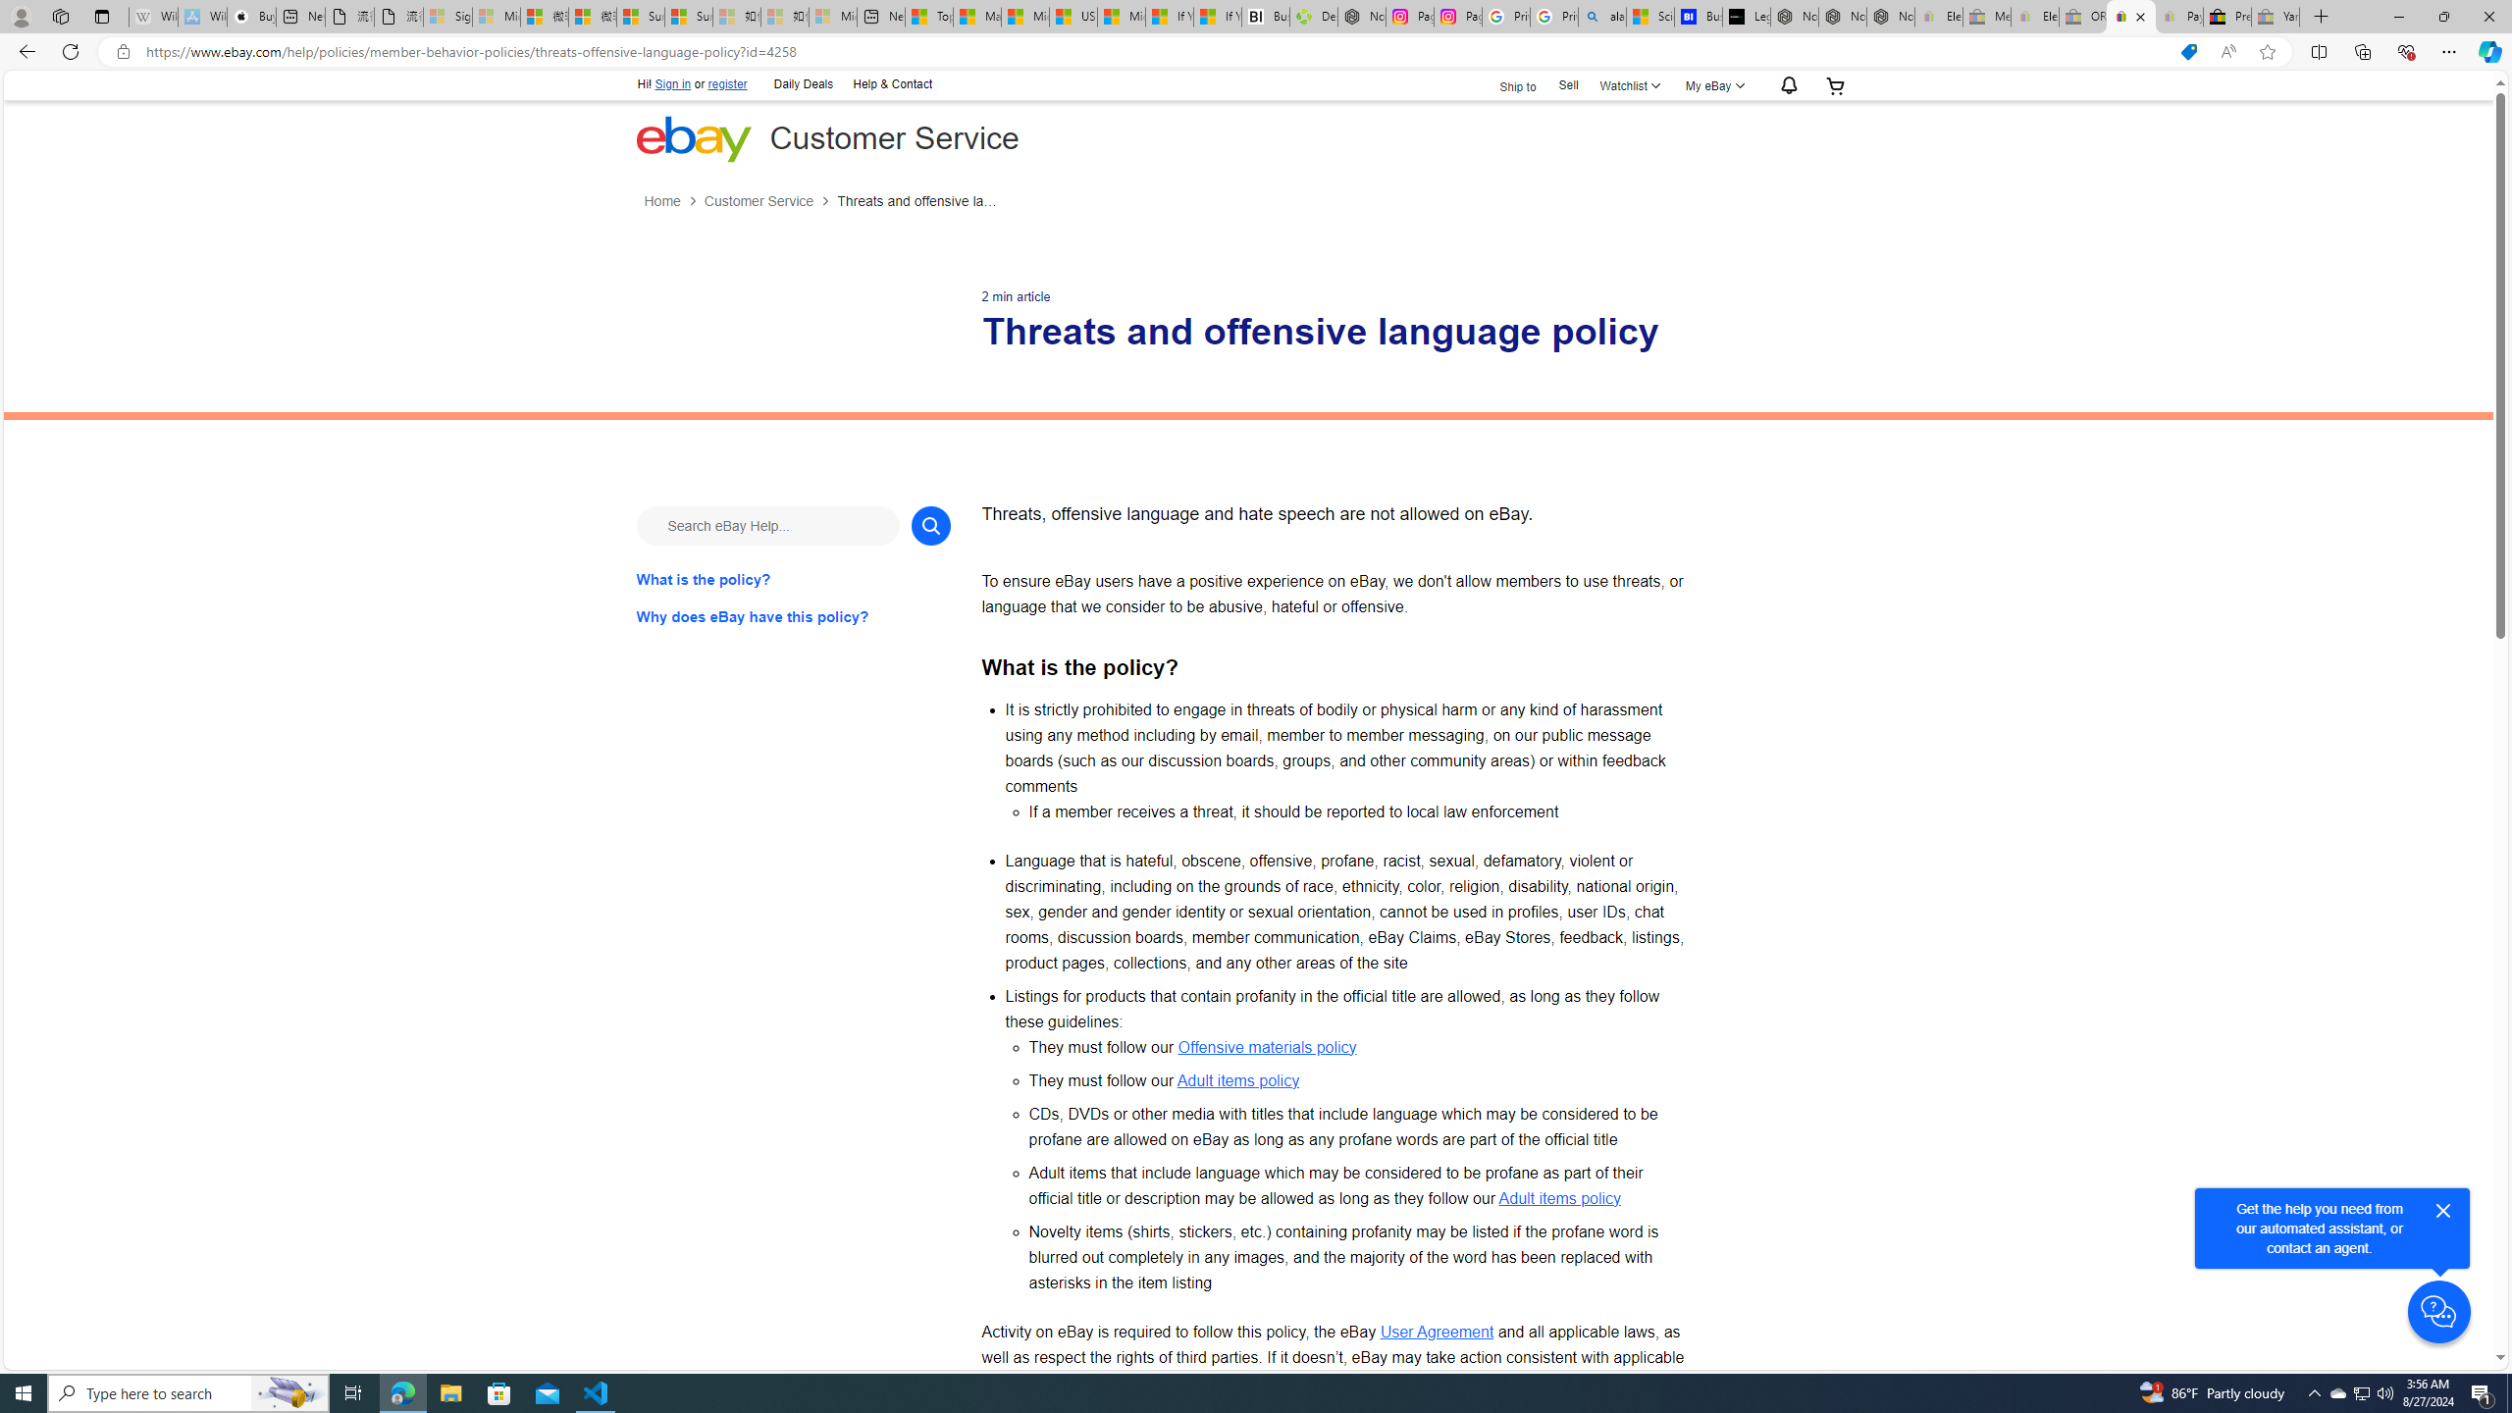 Image resolution: width=2512 pixels, height=1413 pixels. Describe the element at coordinates (758, 202) in the screenshot. I see `Customer Service` at that location.